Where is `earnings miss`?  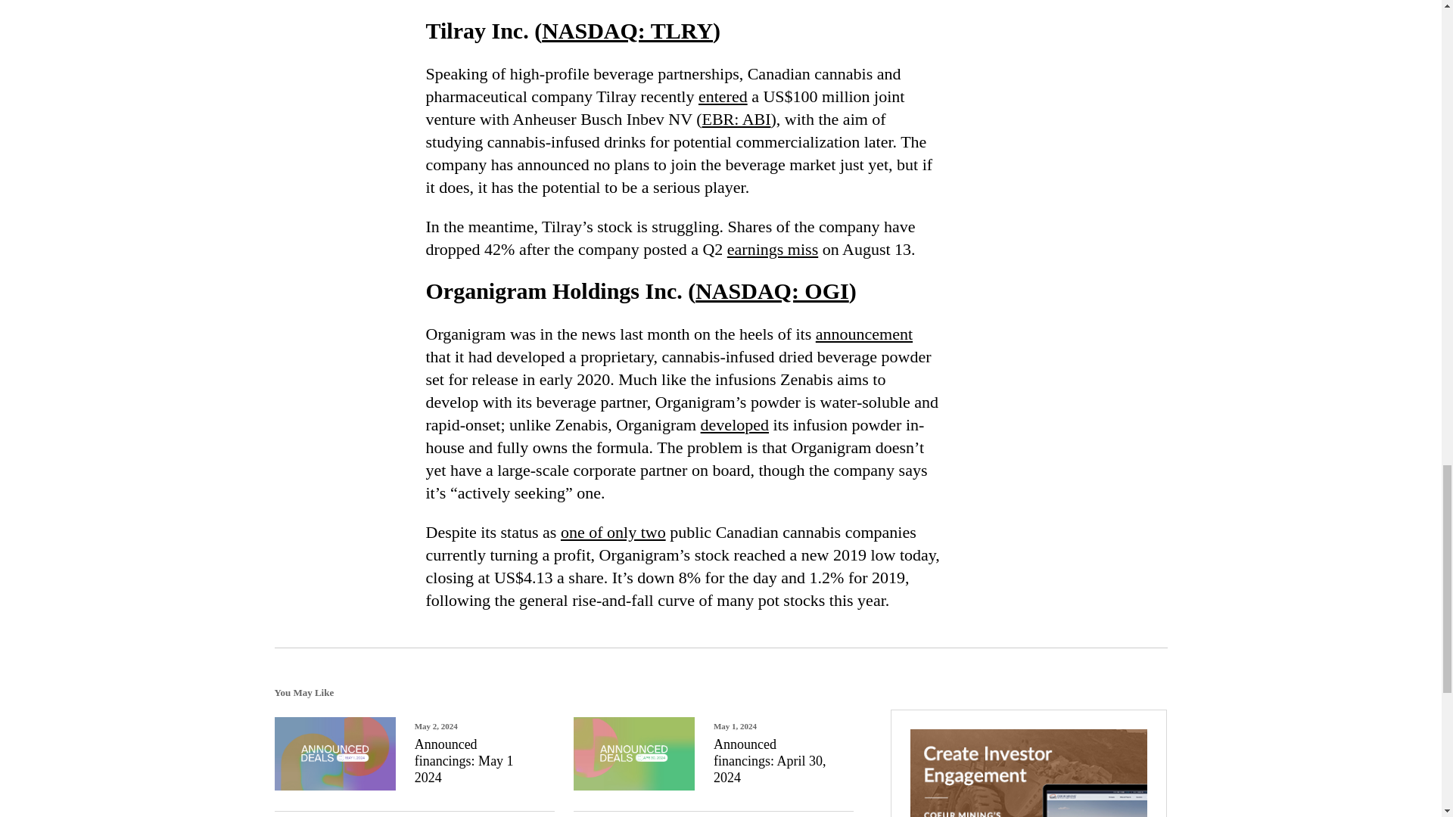 earnings miss is located at coordinates (772, 250).